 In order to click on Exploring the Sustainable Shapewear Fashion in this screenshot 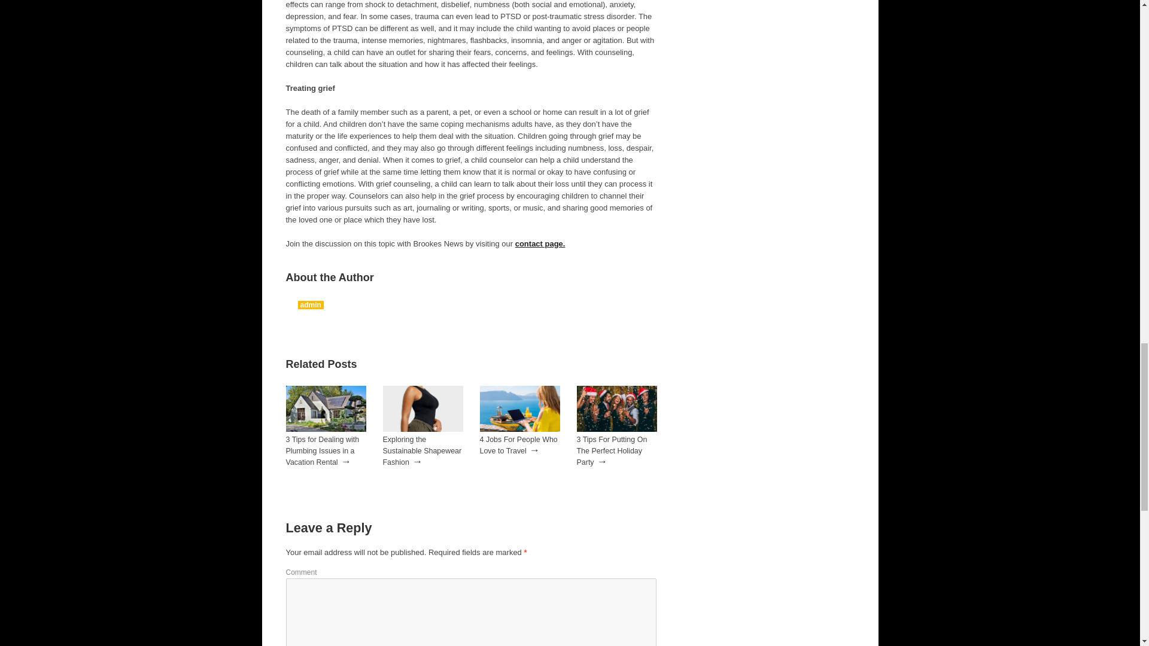, I will do `click(422, 450)`.